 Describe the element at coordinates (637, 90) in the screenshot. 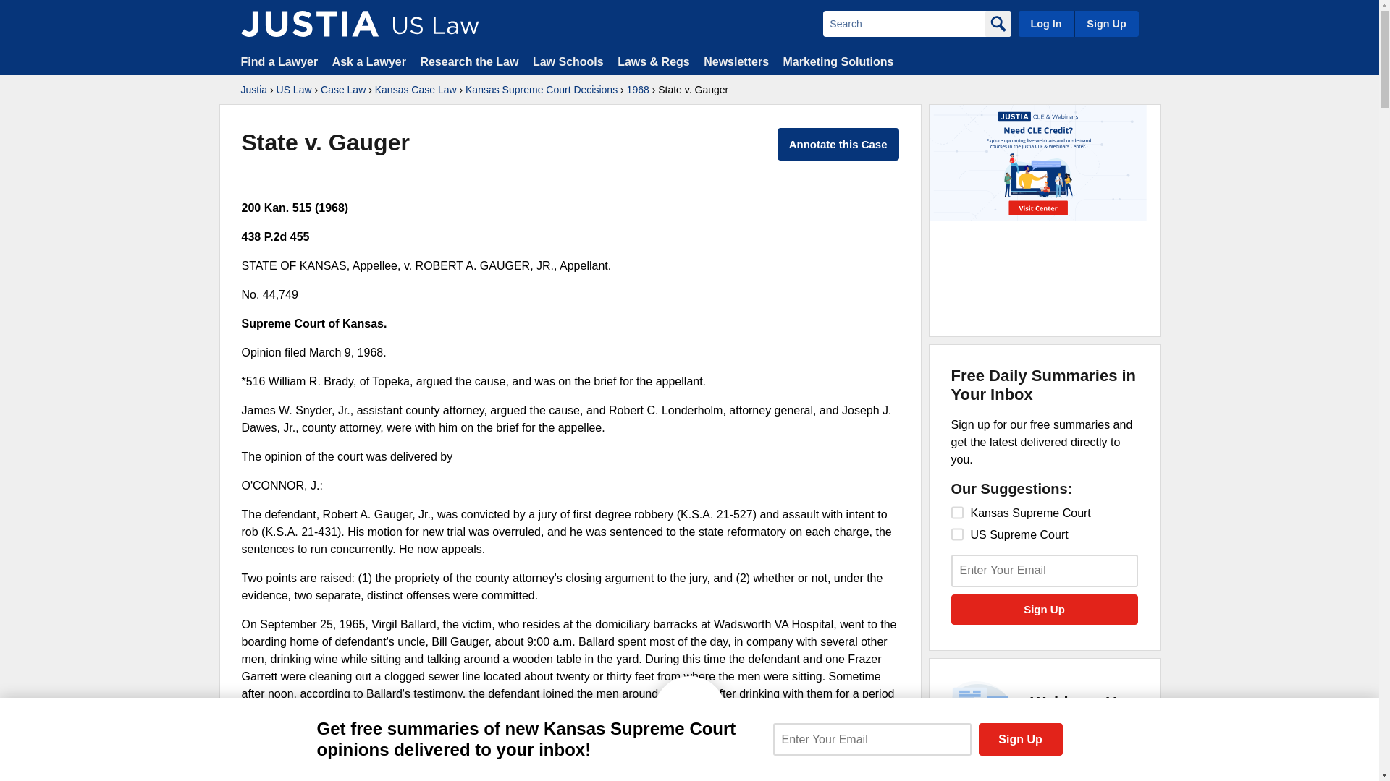

I see `1968` at that location.